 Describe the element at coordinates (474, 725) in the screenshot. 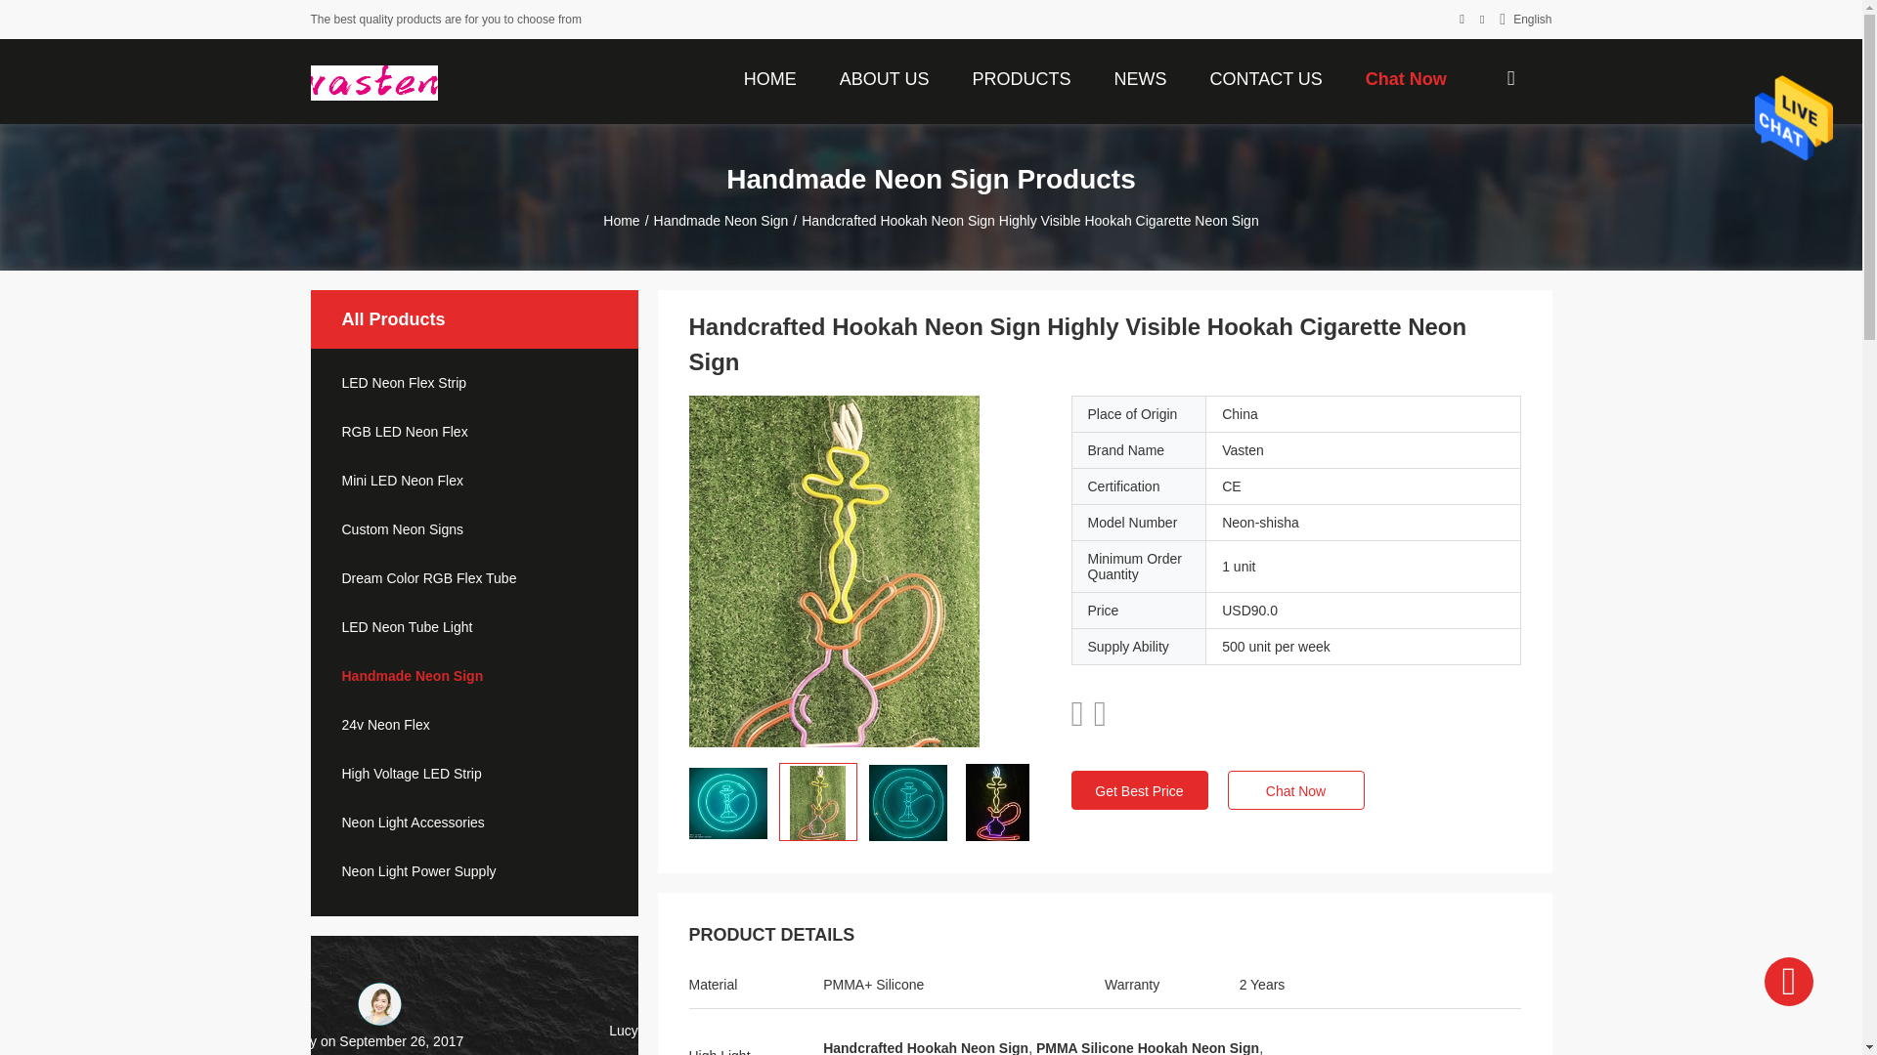

I see `24v Neon Flex` at that location.